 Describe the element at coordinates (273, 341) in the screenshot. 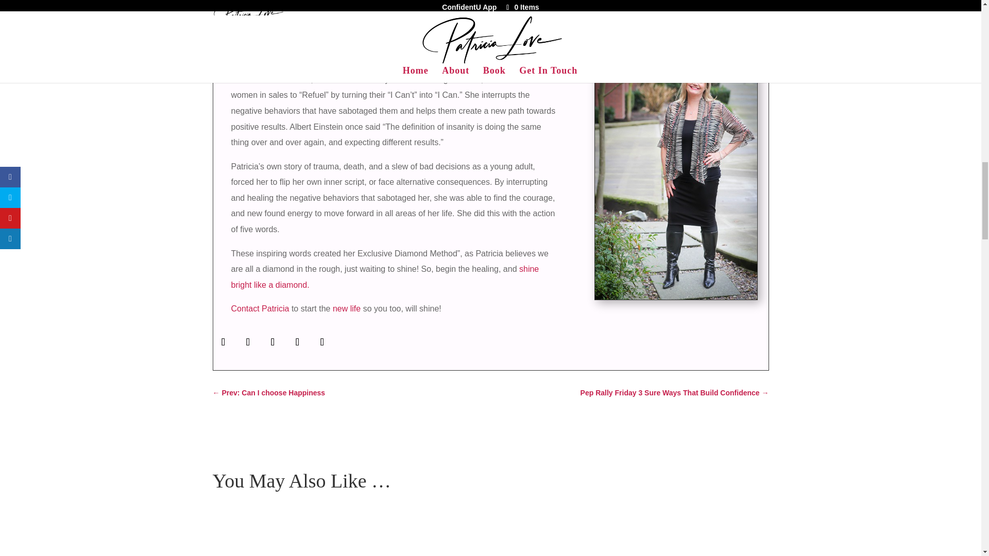

I see `Follow on Instagram` at that location.